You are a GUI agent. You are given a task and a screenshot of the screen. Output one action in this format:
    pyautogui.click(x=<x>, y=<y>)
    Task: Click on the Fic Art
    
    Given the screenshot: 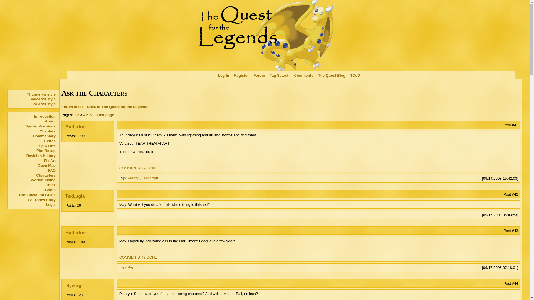 What is the action you would take?
    pyautogui.click(x=33, y=161)
    